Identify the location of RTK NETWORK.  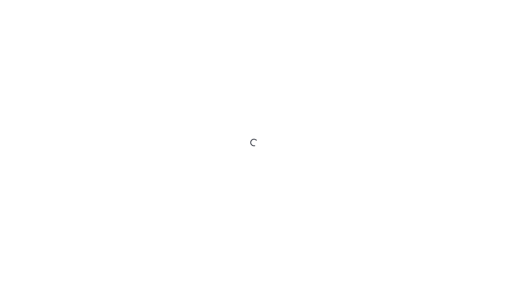
(222, 262).